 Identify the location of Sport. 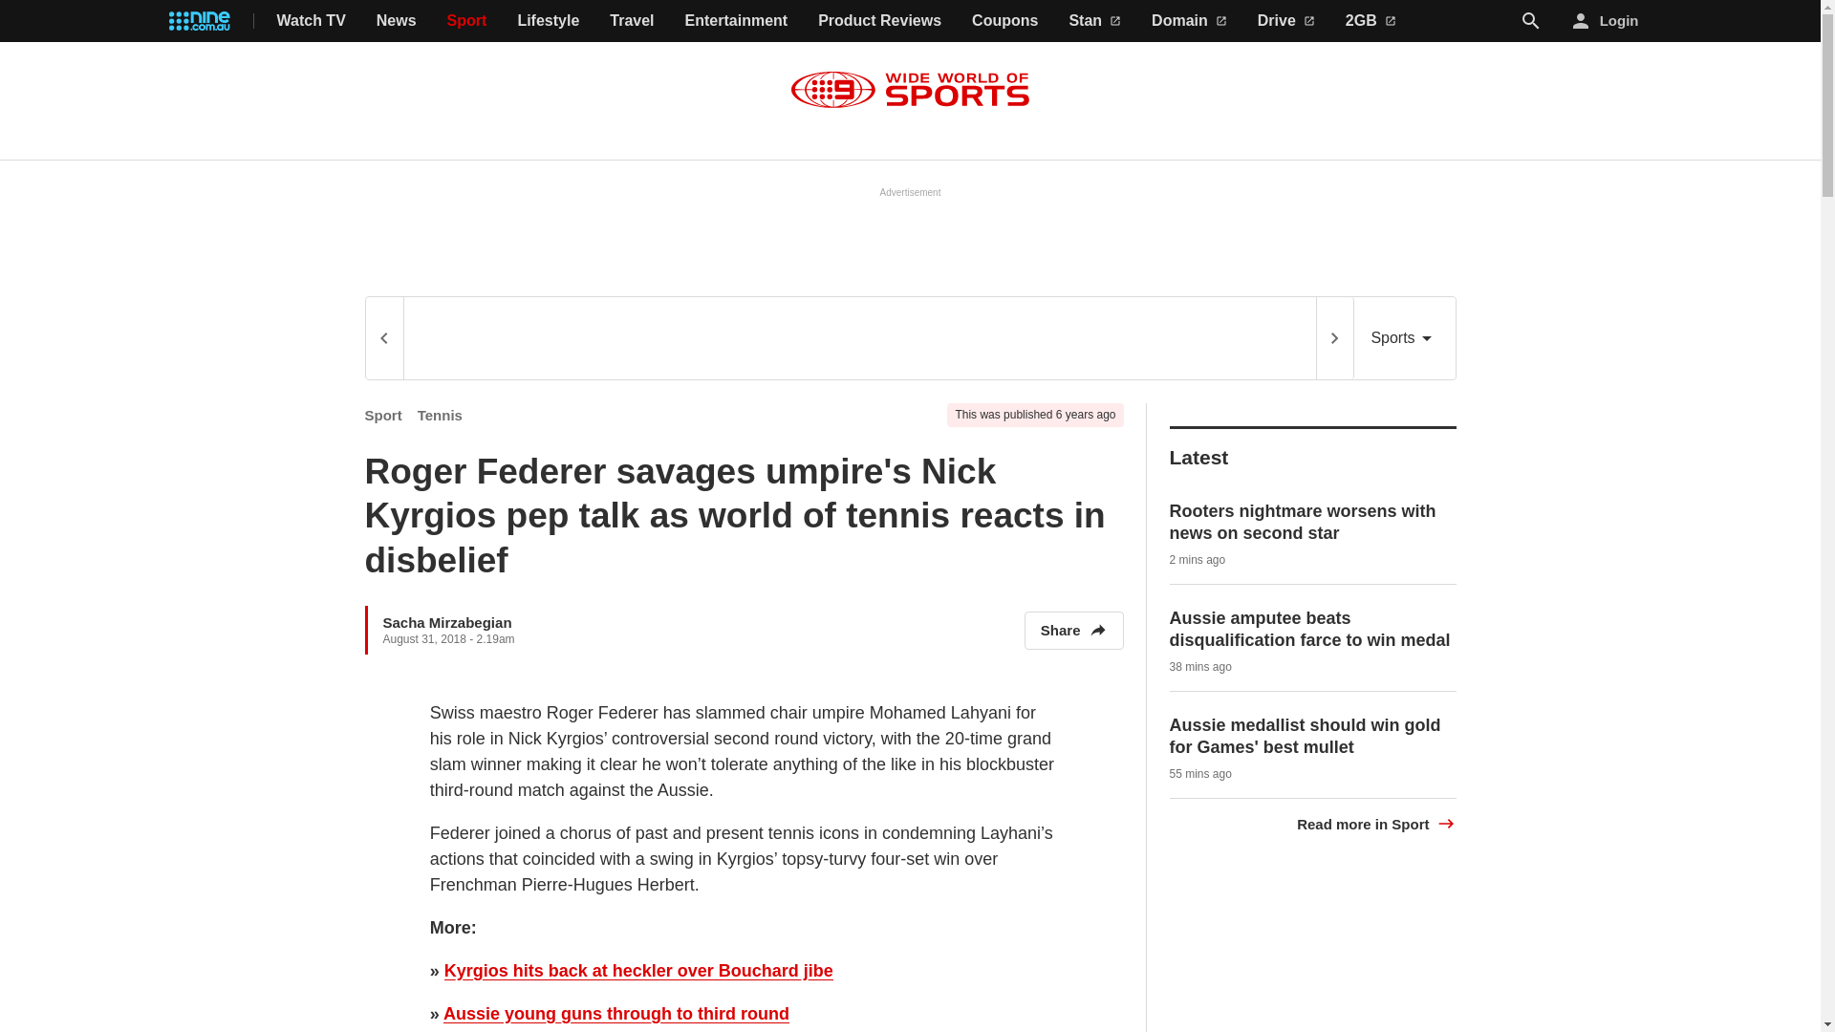
(467, 21).